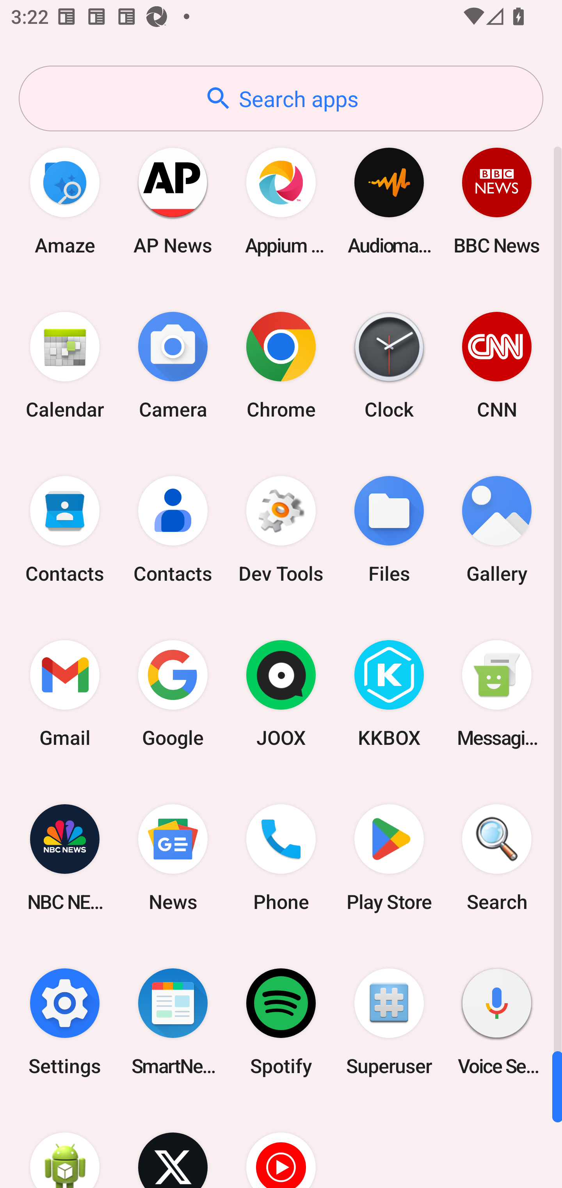  I want to click on Settings, so click(65, 1022).